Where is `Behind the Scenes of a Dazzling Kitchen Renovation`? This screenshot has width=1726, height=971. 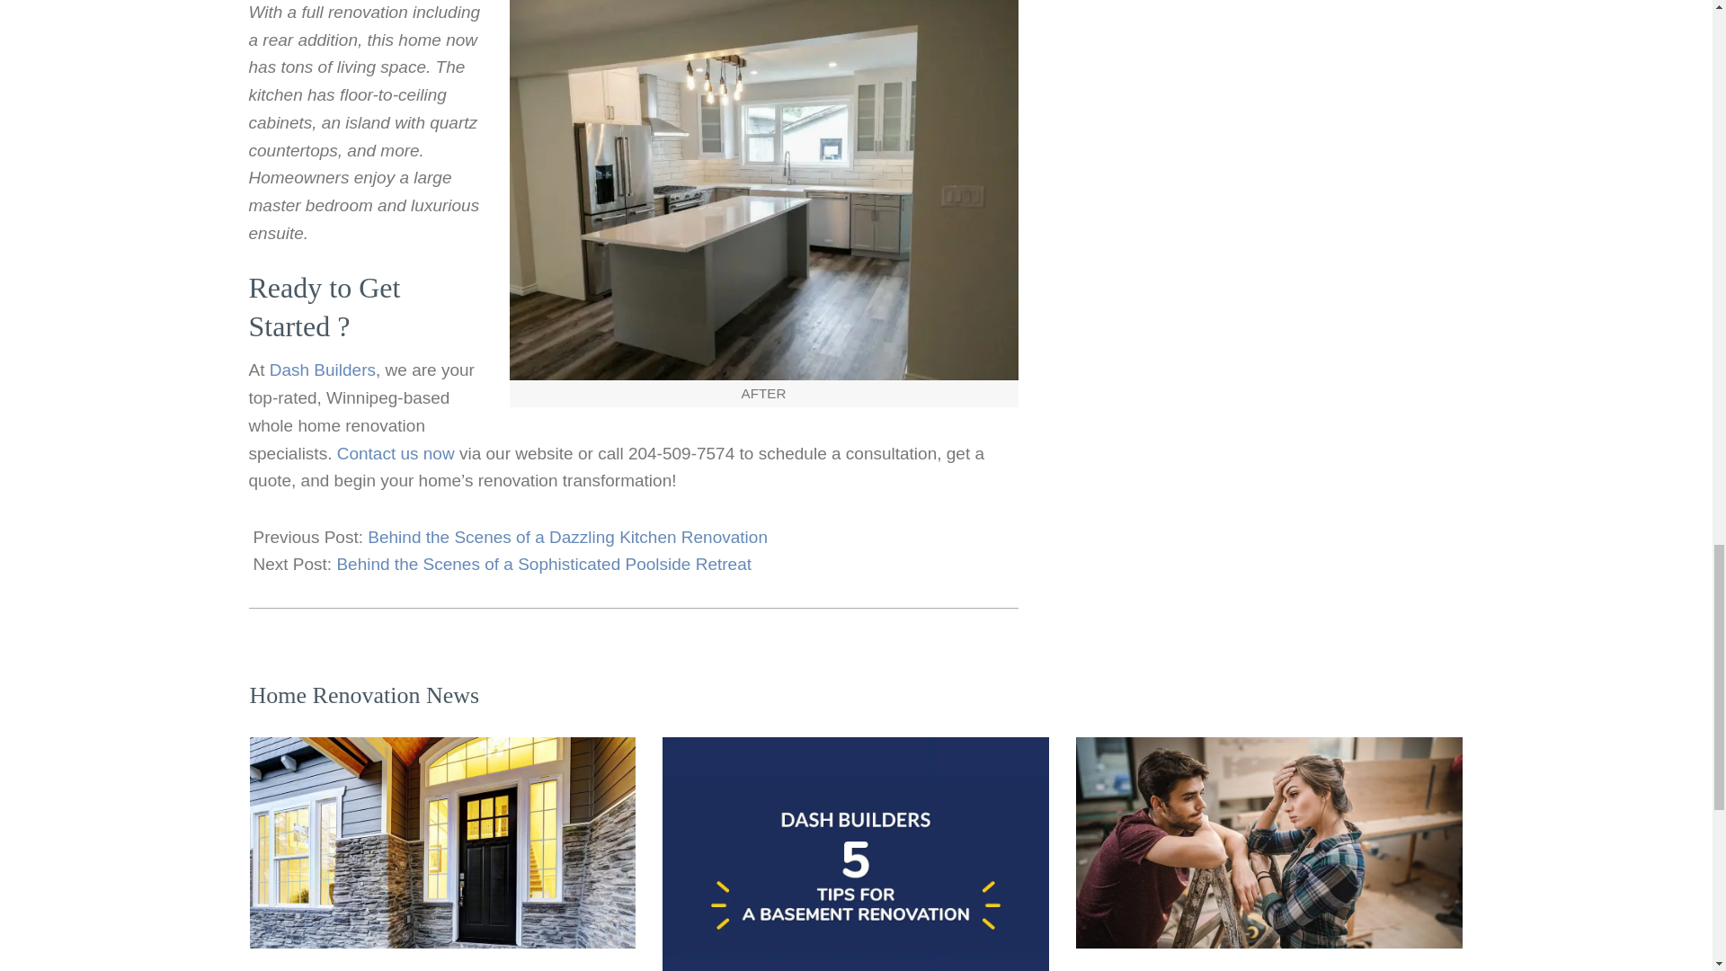
Behind the Scenes of a Dazzling Kitchen Renovation is located at coordinates (567, 538).